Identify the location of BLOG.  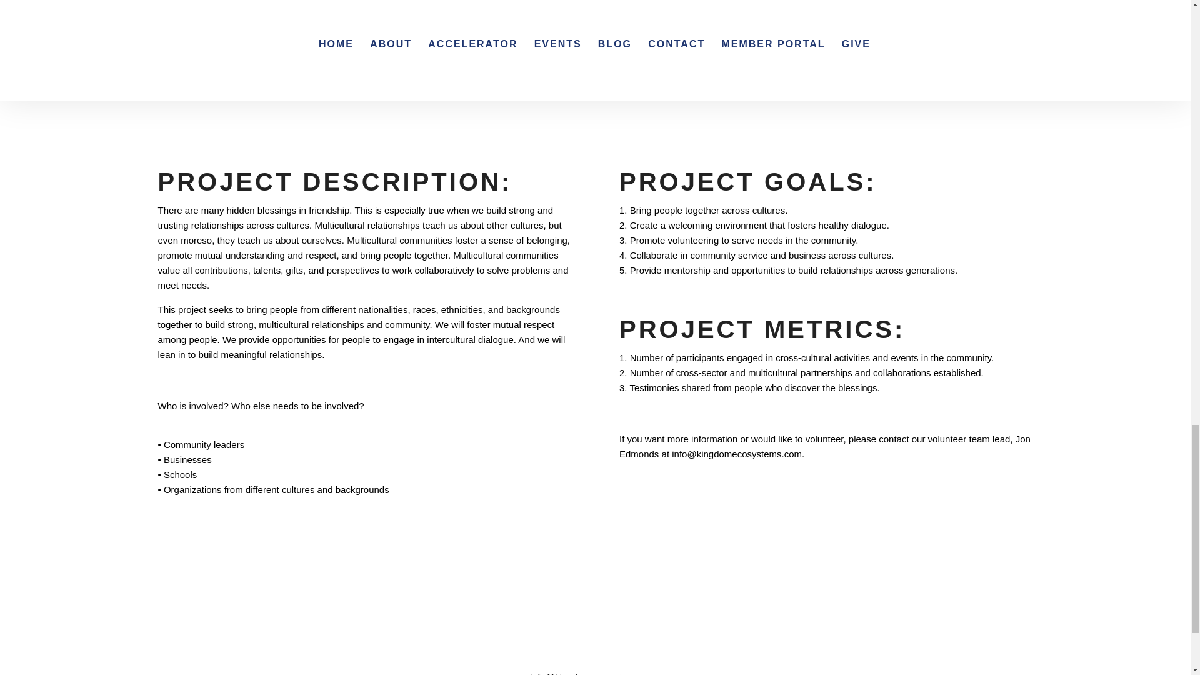
(540, 634).